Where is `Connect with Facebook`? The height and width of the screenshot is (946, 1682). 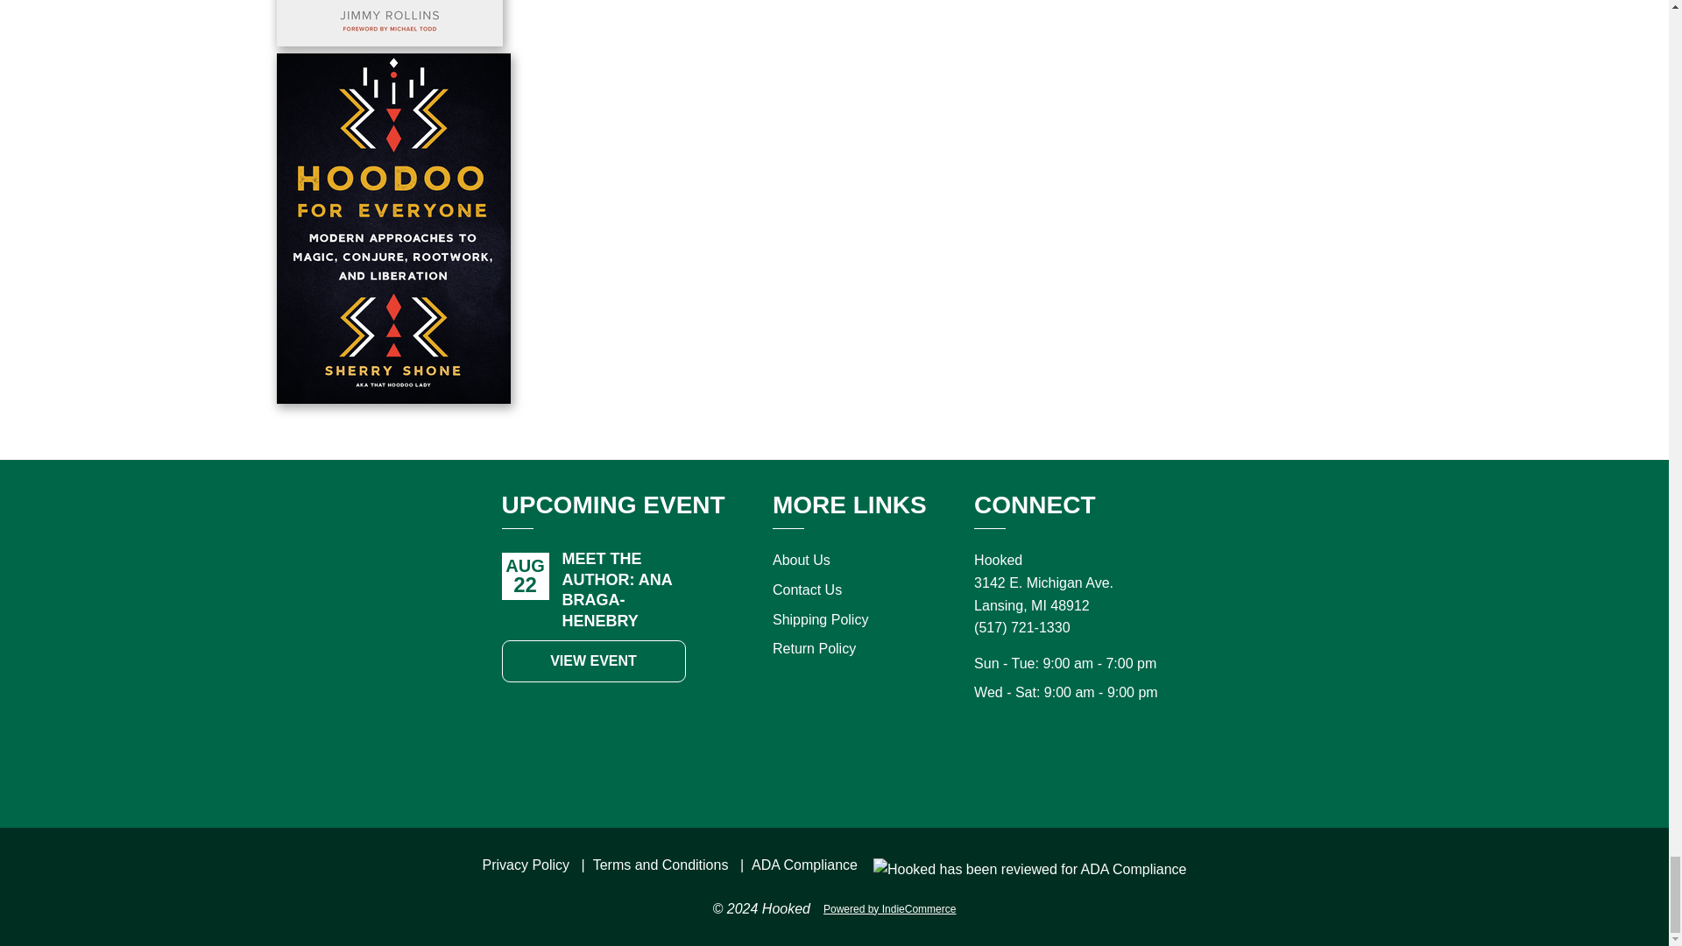
Connect with Facebook is located at coordinates (1013, 766).